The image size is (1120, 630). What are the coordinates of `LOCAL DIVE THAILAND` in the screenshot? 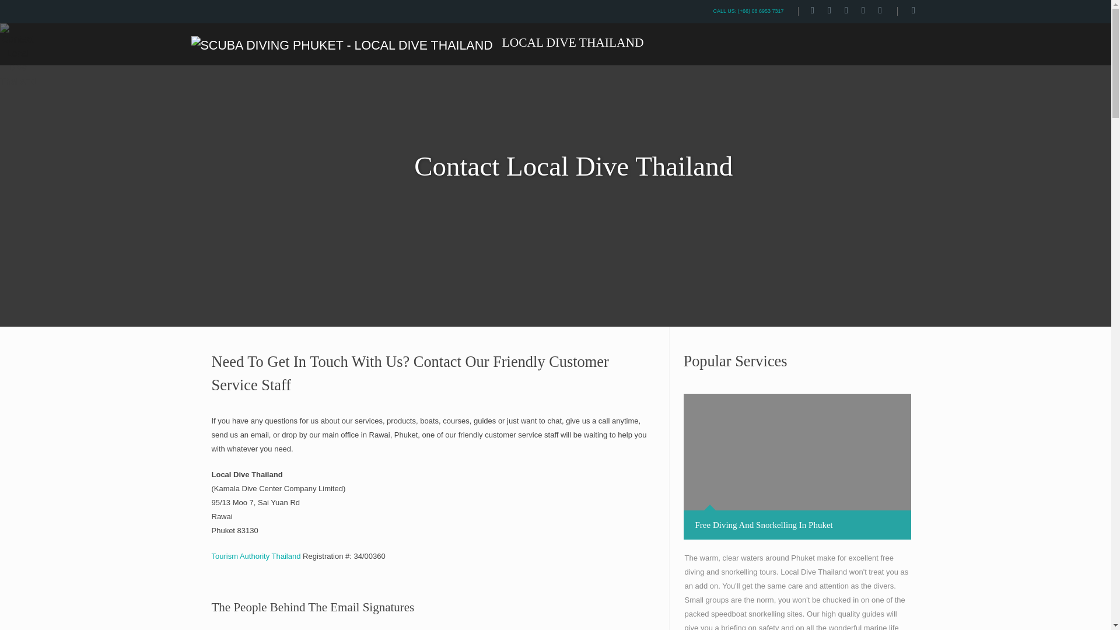 It's located at (418, 39).